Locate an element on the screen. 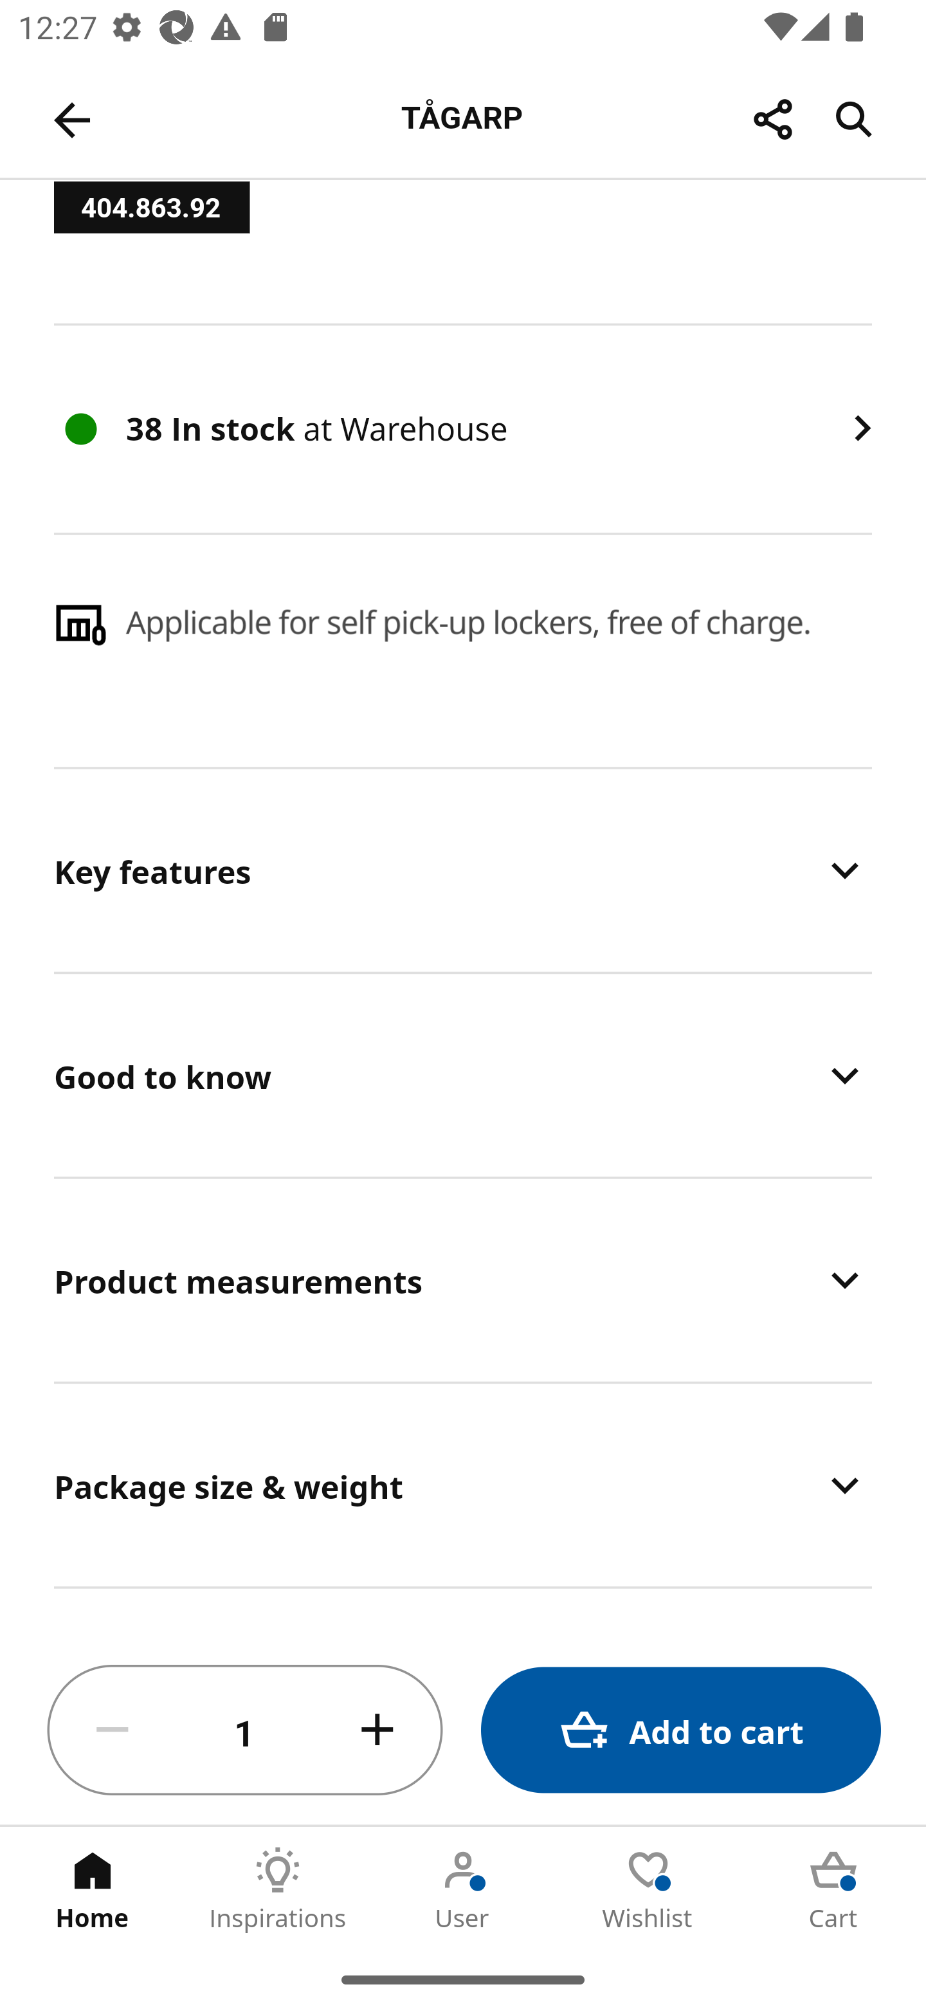  Wishlist
Tab 4 of 5 is located at coordinates (648, 1889).